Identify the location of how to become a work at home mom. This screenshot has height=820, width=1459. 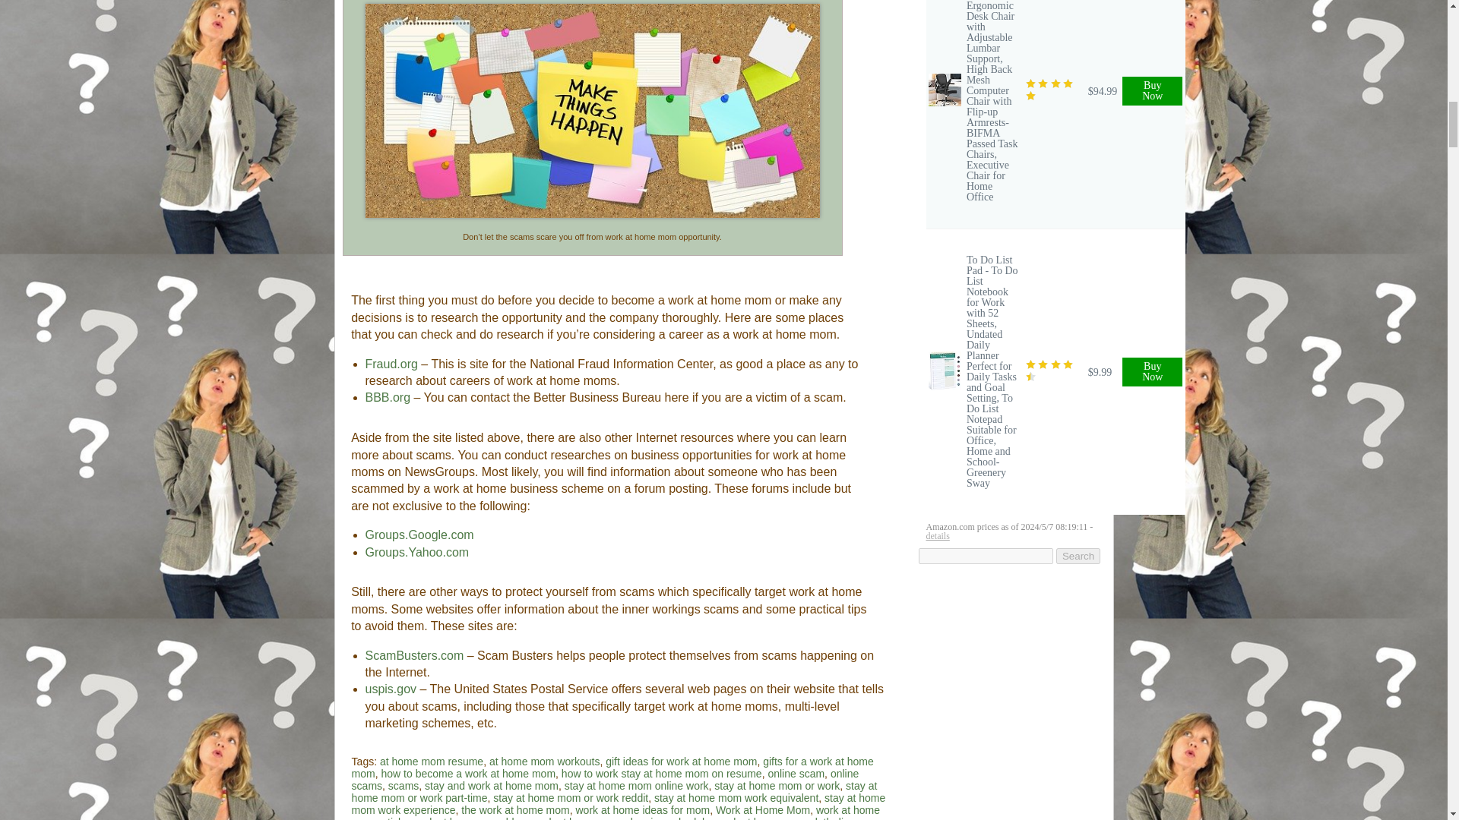
(468, 773).